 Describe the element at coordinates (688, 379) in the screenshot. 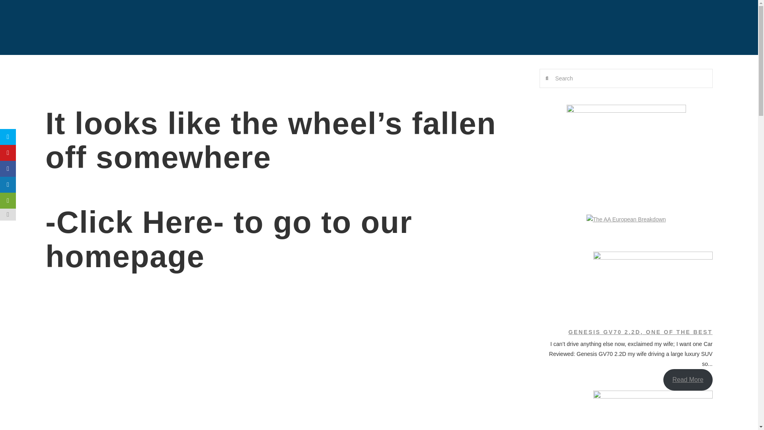

I see `Read More` at that location.